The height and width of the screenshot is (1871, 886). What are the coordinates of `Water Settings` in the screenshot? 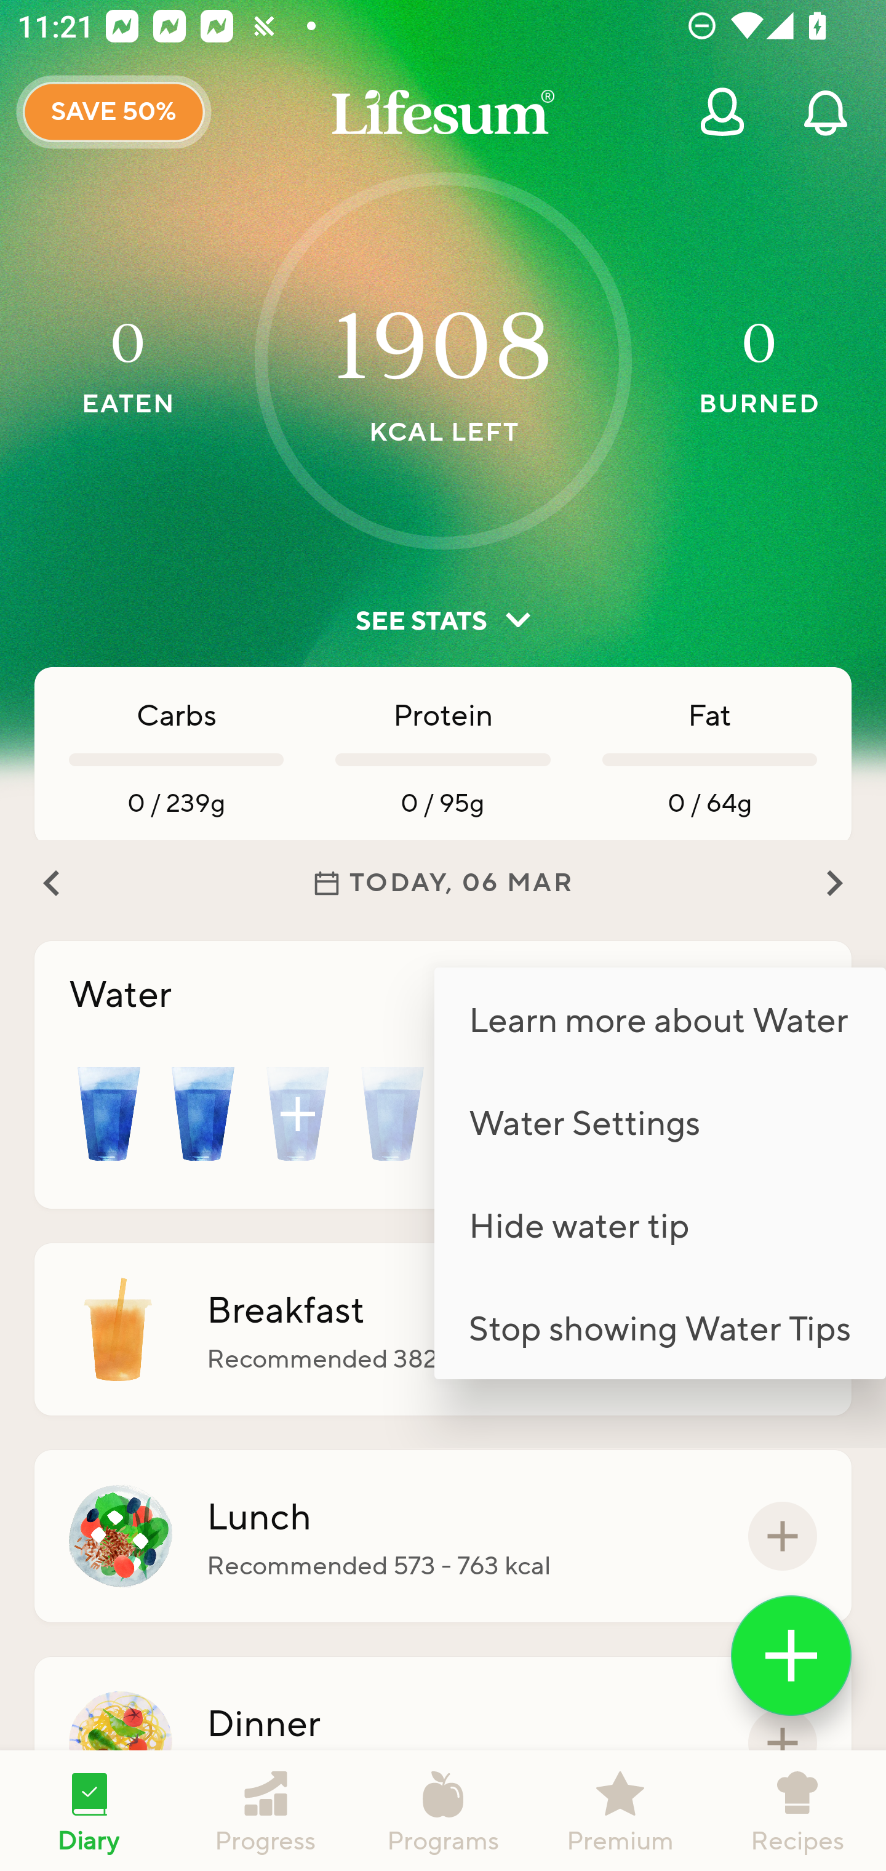 It's located at (660, 1121).